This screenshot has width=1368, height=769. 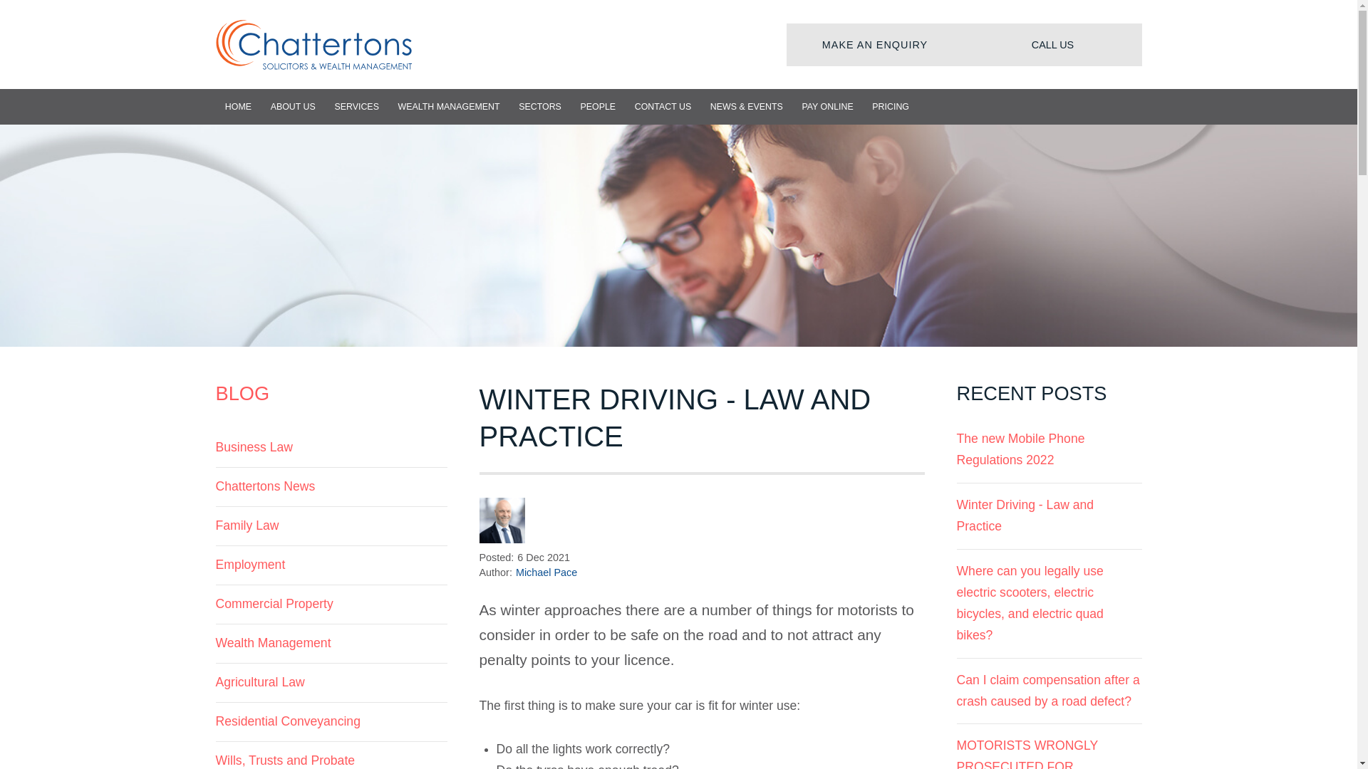 What do you see at coordinates (1052, 44) in the screenshot?
I see `CALL US` at bounding box center [1052, 44].